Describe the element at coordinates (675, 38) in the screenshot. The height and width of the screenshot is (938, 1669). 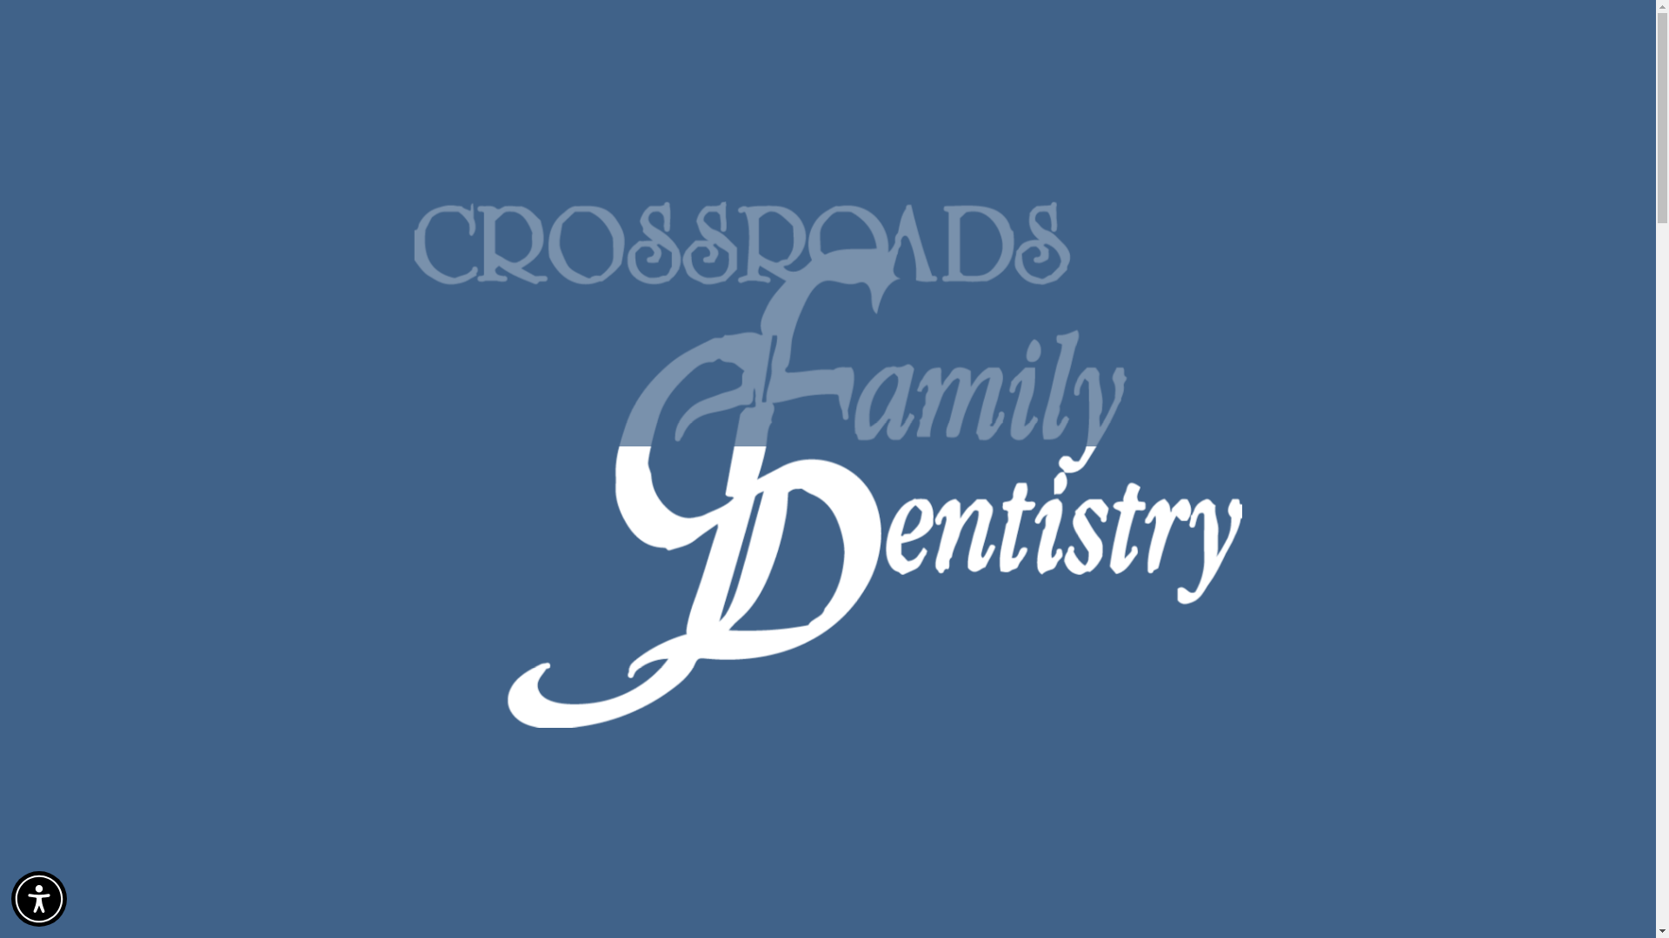
I see `Patient Resources` at that location.